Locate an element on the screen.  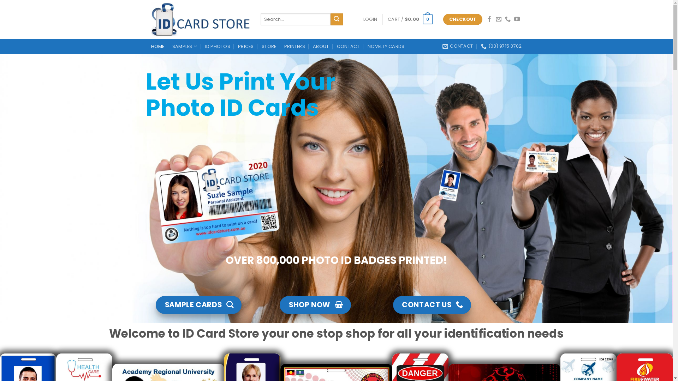
ID PHOTOS is located at coordinates (218, 47).